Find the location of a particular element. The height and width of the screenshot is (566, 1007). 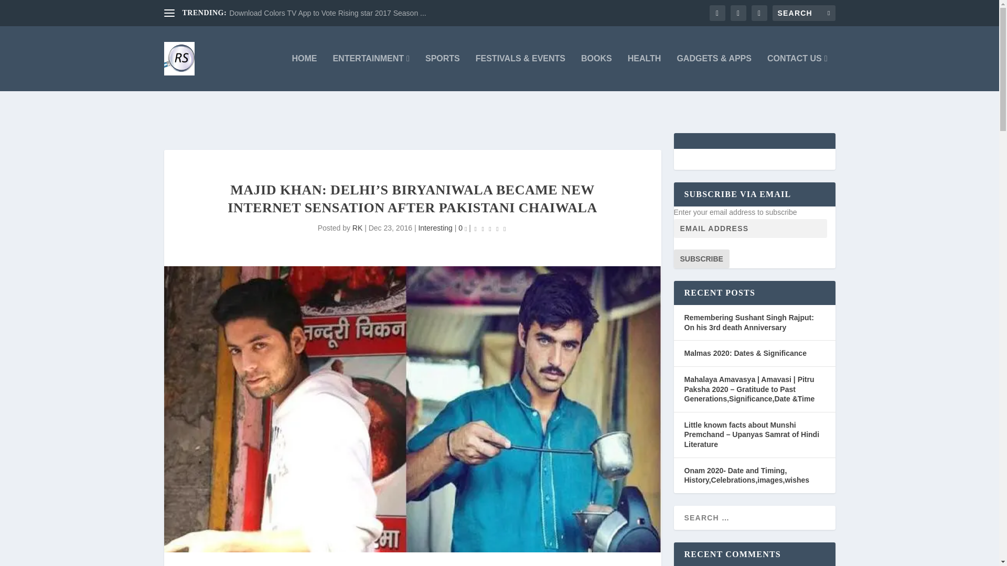

ENTERTAINMENT is located at coordinates (371, 72).